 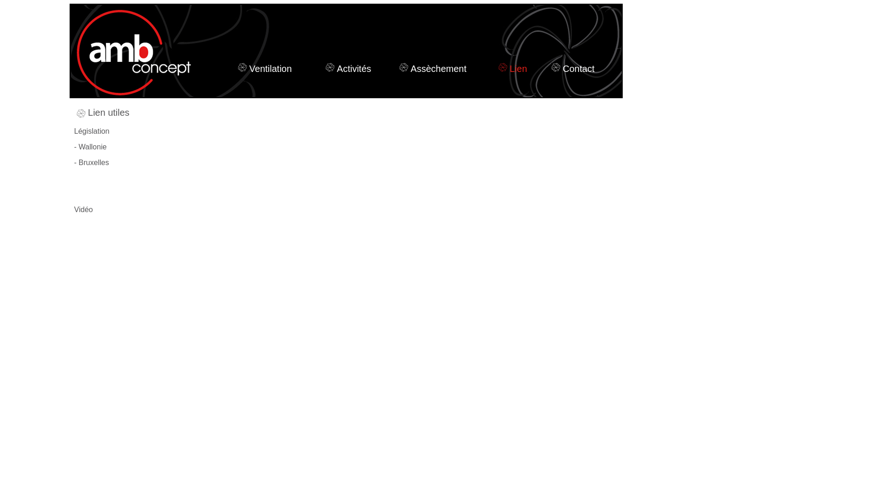 What do you see at coordinates (512, 69) in the screenshot?
I see `Lien` at bounding box center [512, 69].